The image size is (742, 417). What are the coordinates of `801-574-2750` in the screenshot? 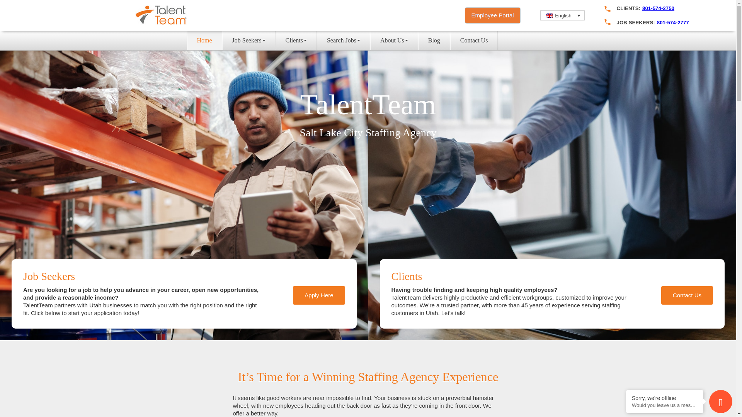 It's located at (659, 8).